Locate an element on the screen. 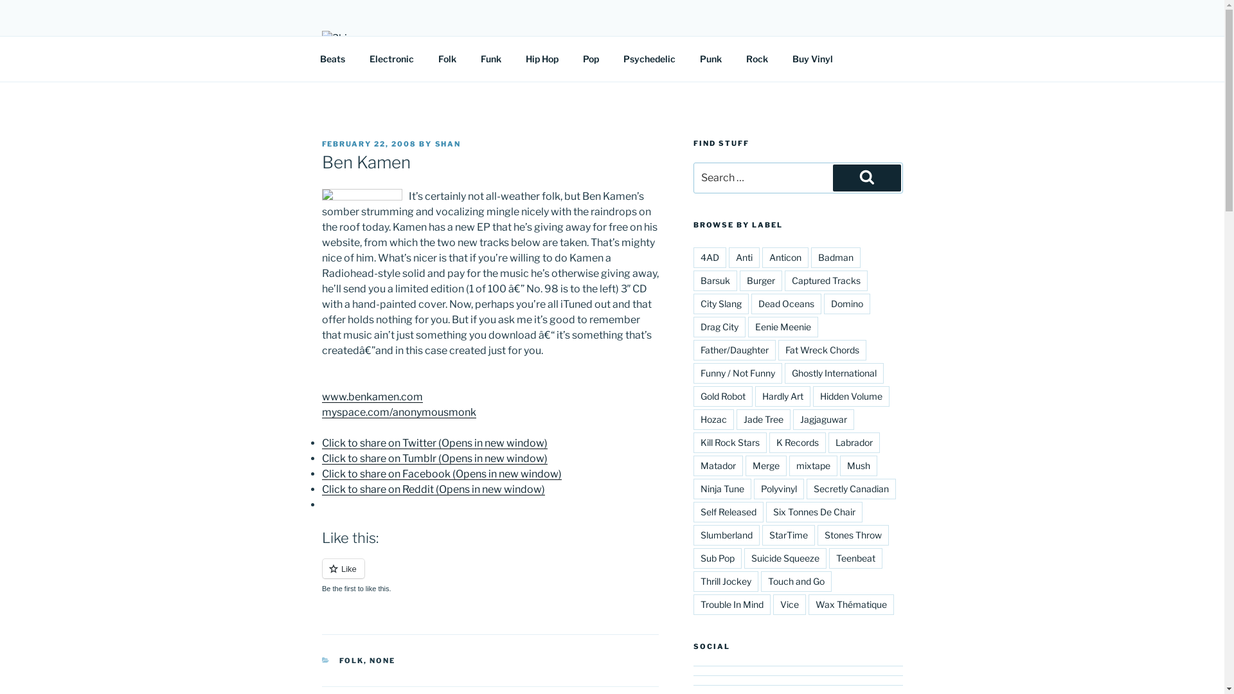 This screenshot has height=694, width=1234. Punk is located at coordinates (711, 59).